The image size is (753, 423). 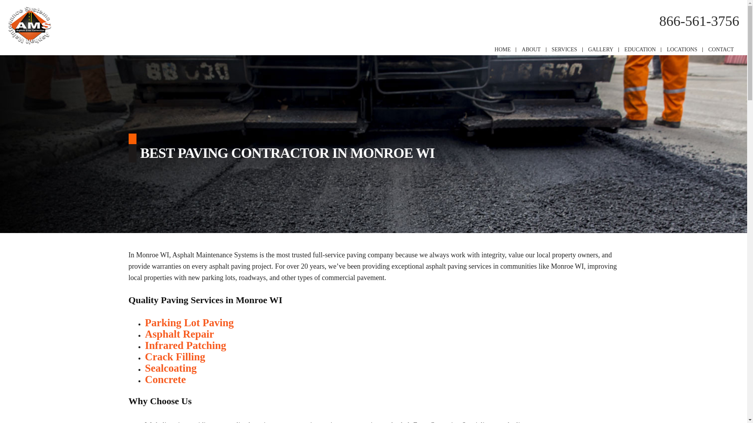 I want to click on Concrete, so click(x=166, y=379).